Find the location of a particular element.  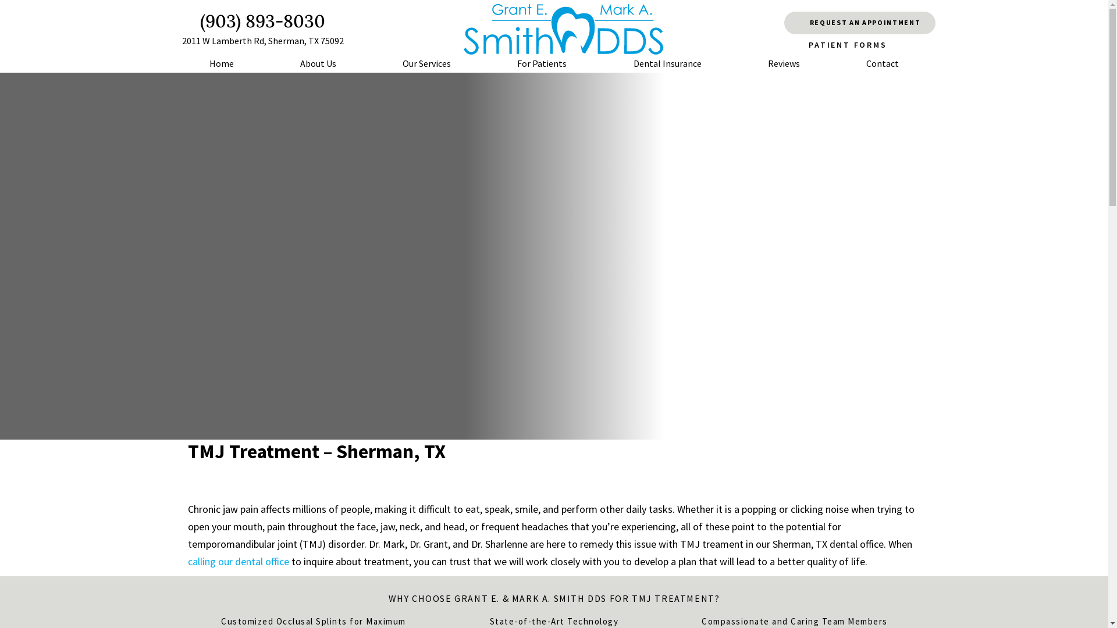

Home is located at coordinates (221, 64).